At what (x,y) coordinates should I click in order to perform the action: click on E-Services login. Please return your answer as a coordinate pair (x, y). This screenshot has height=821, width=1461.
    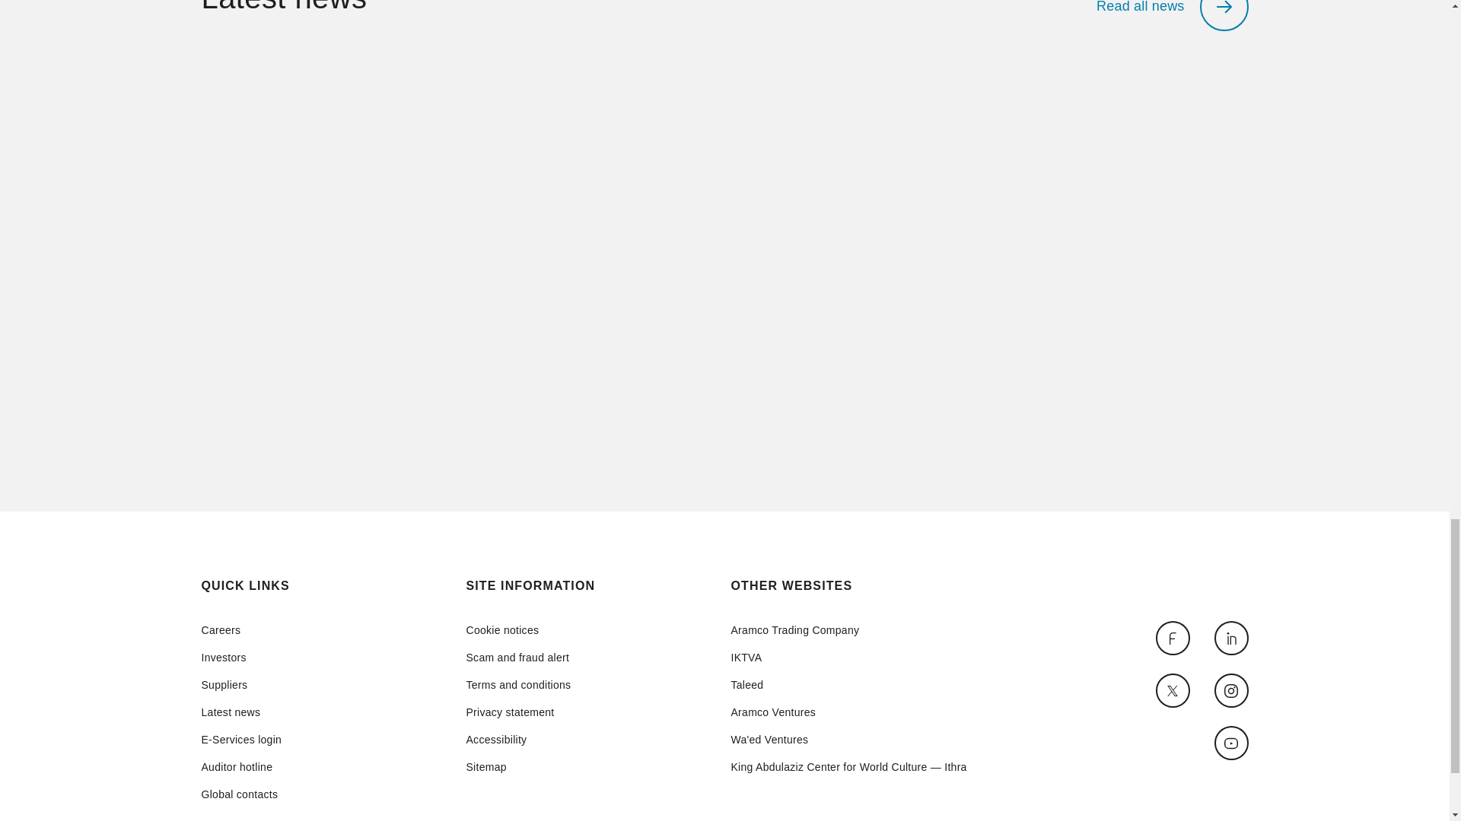
    Looking at the image, I should click on (241, 739).